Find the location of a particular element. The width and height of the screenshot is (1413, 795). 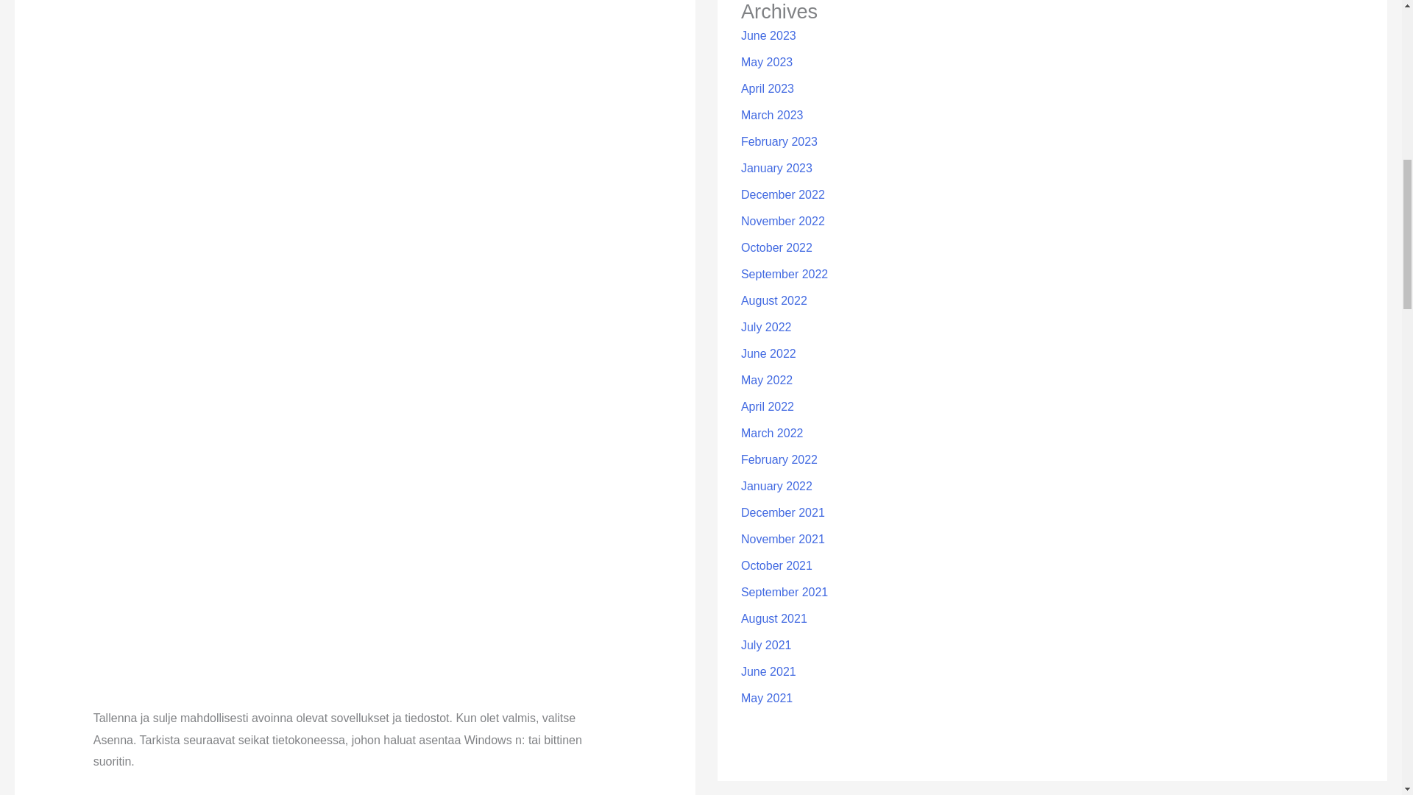

March 2023 is located at coordinates (772, 115).